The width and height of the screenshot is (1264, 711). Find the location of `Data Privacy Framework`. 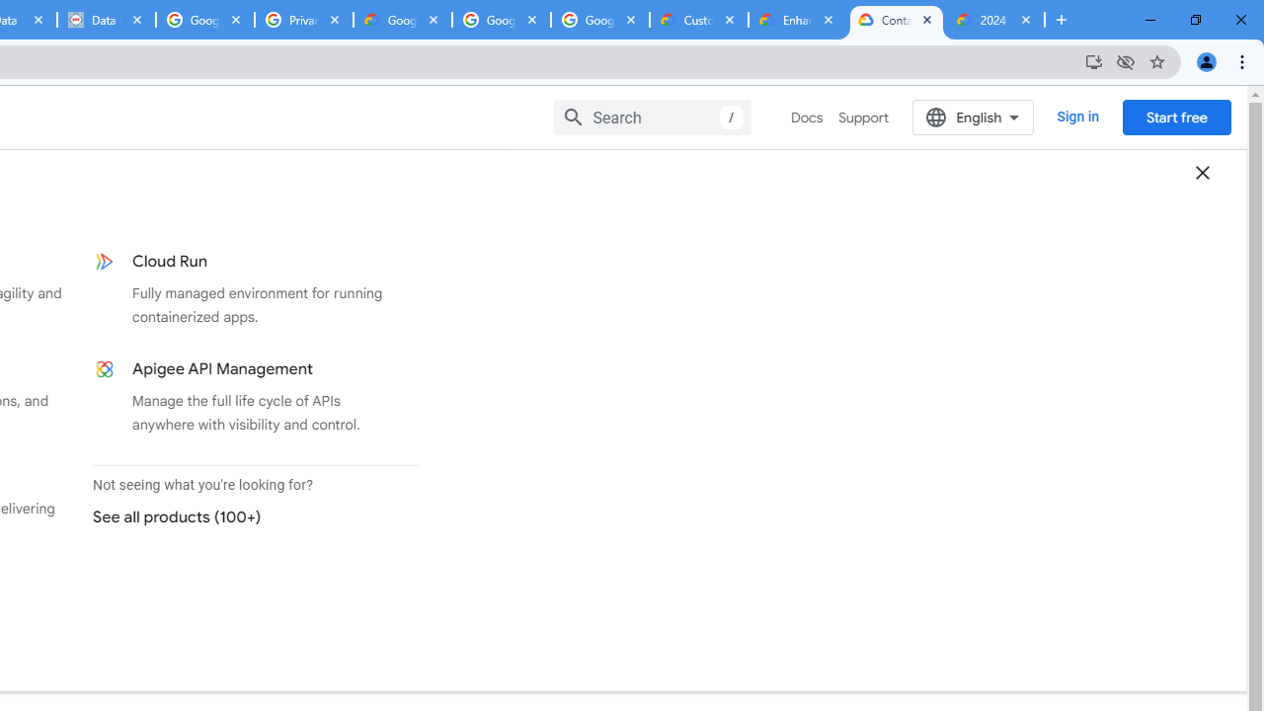

Data Privacy Framework is located at coordinates (106, 20).